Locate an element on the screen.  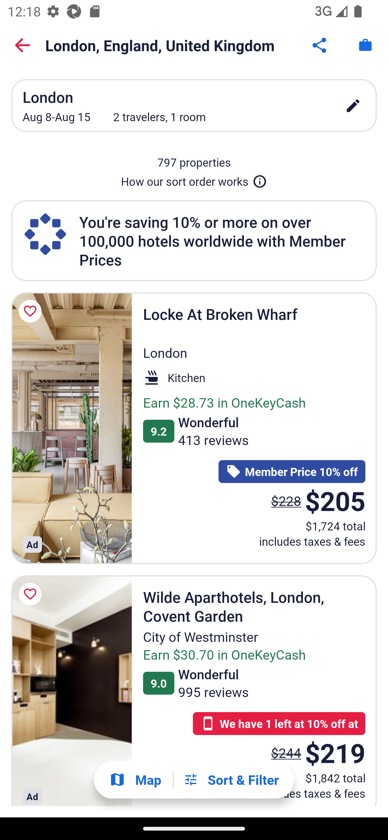
Back is located at coordinates (23, 45).